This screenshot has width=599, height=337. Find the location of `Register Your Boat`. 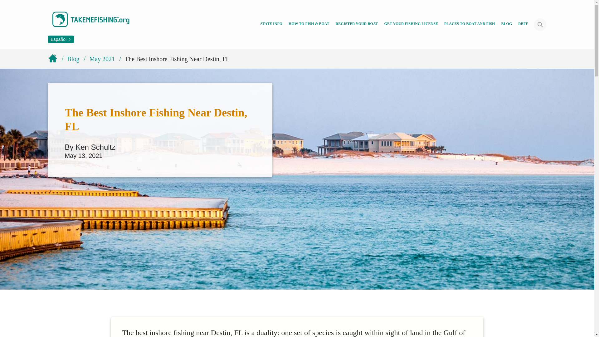

Register Your Boat is located at coordinates (357, 24).